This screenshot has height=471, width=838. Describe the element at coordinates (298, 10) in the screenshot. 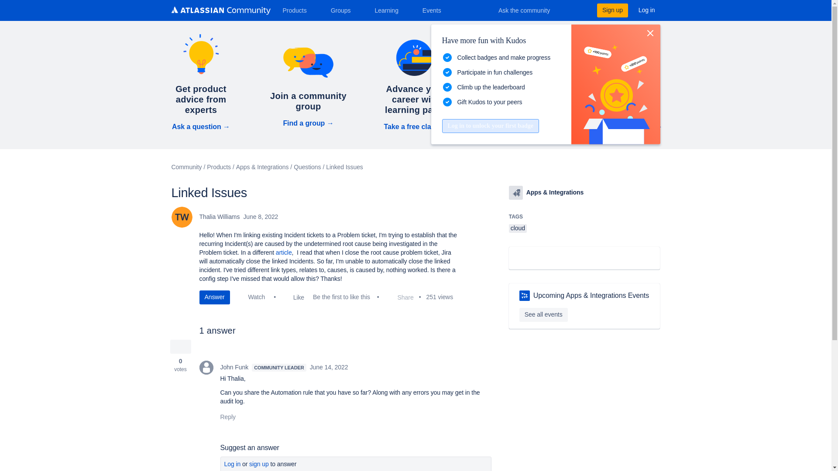

I see `Products` at that location.